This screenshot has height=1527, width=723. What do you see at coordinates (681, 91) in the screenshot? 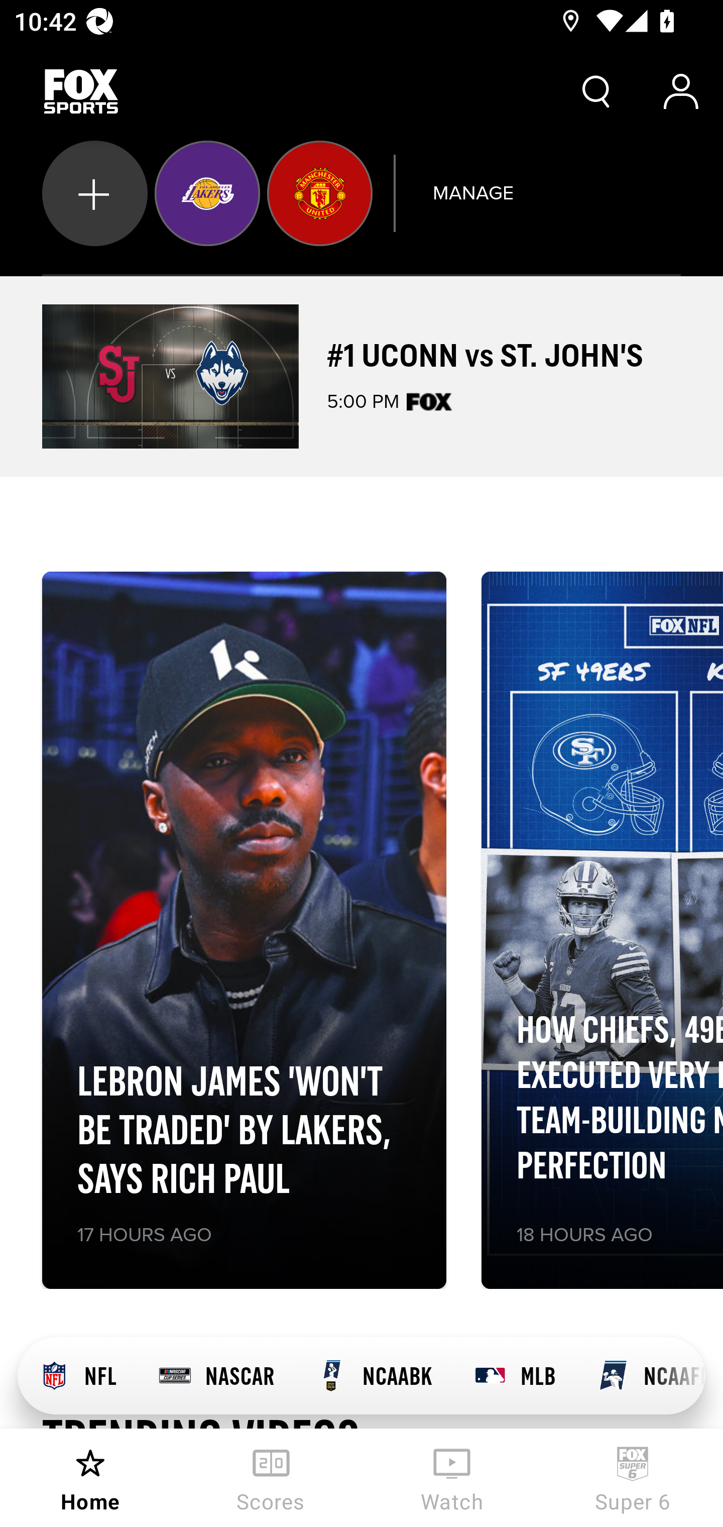
I see `Account` at bounding box center [681, 91].